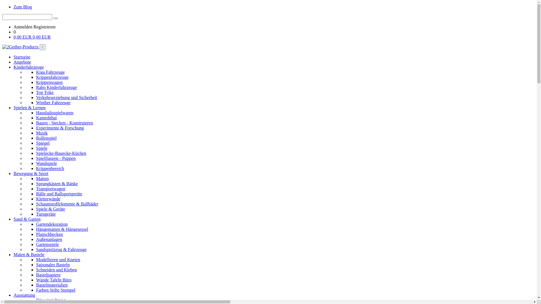 The height and width of the screenshot is (304, 541). Describe the element at coordinates (45, 92) in the screenshot. I see `Top Trike` at that location.